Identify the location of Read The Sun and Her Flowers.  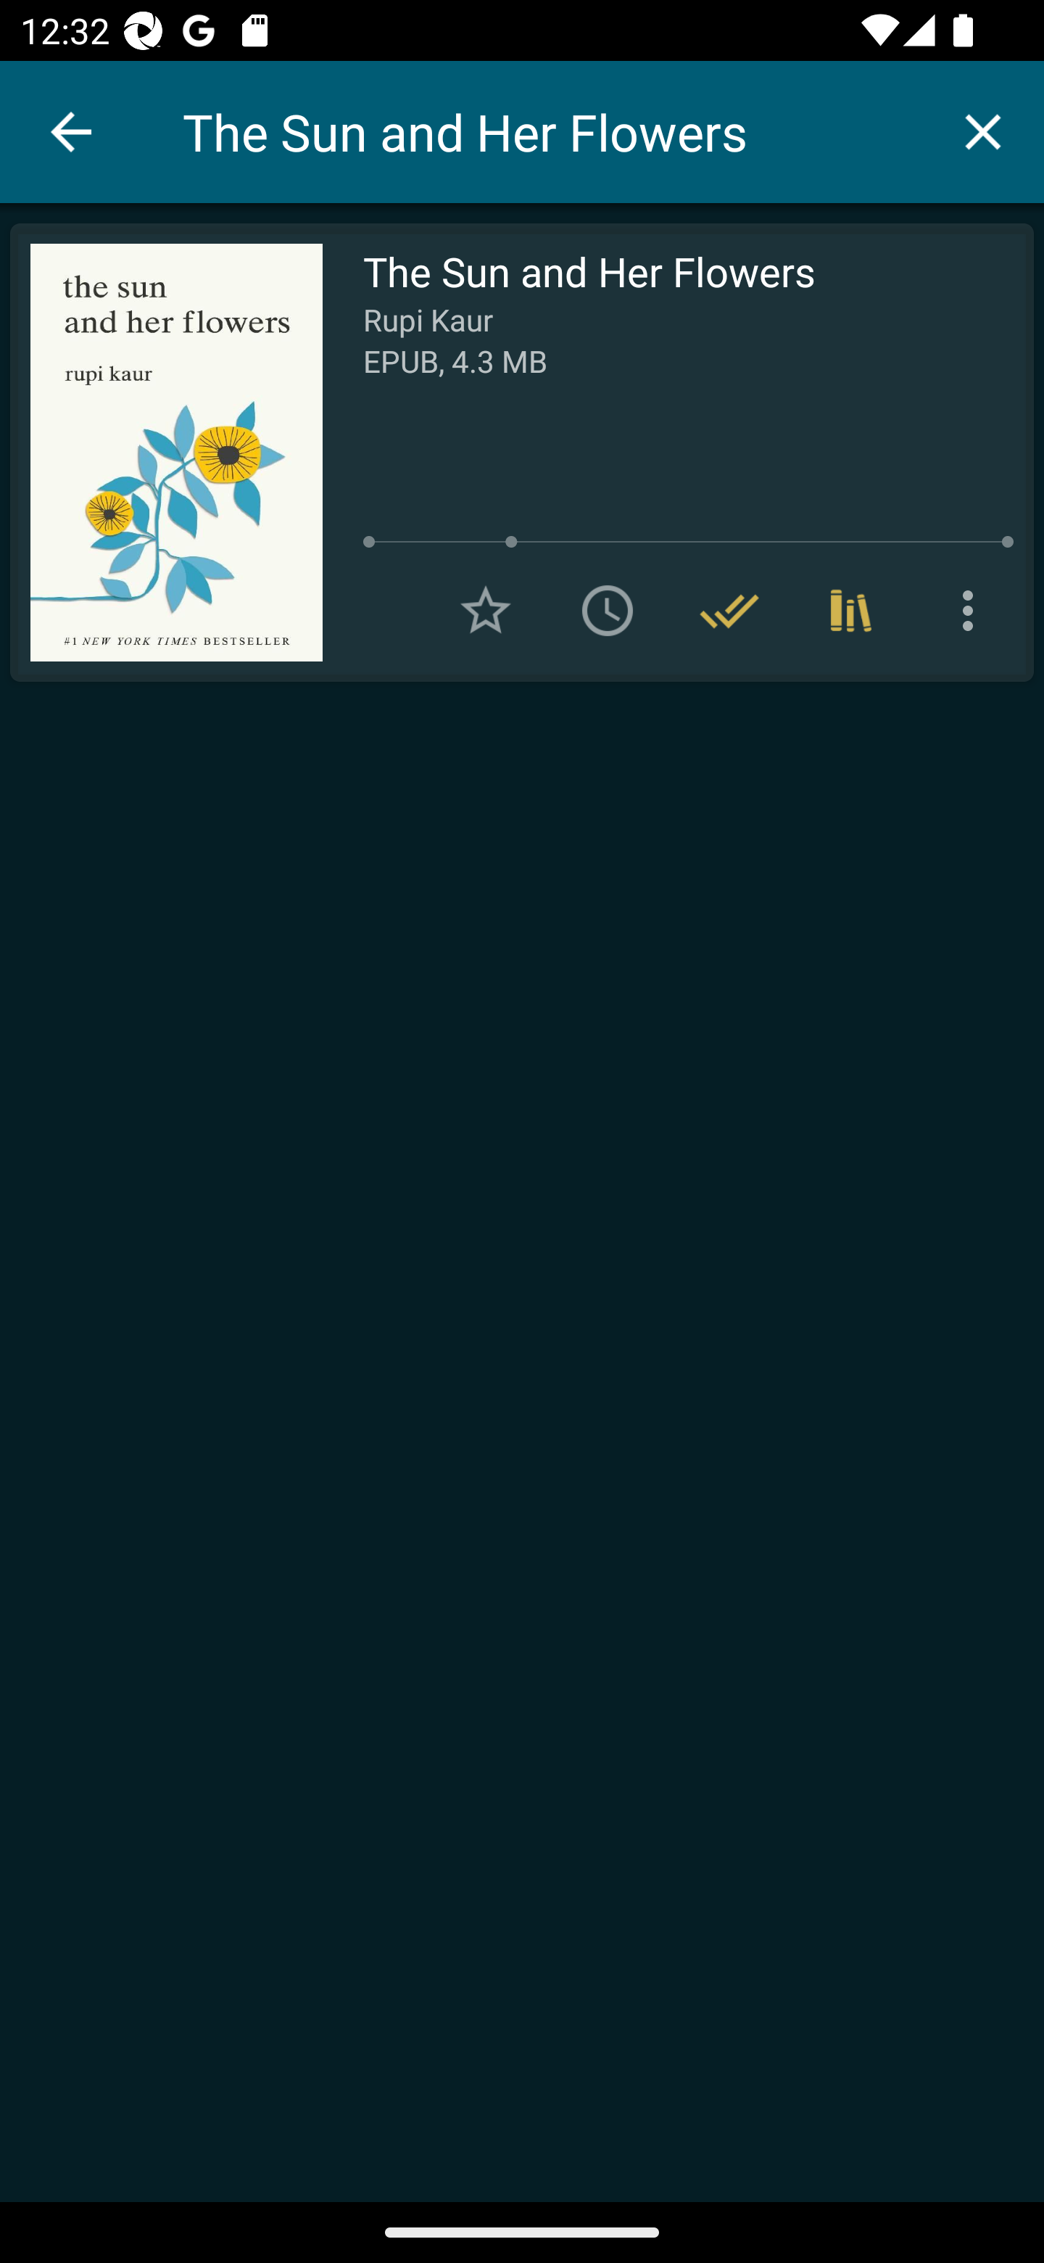
(166, 453).